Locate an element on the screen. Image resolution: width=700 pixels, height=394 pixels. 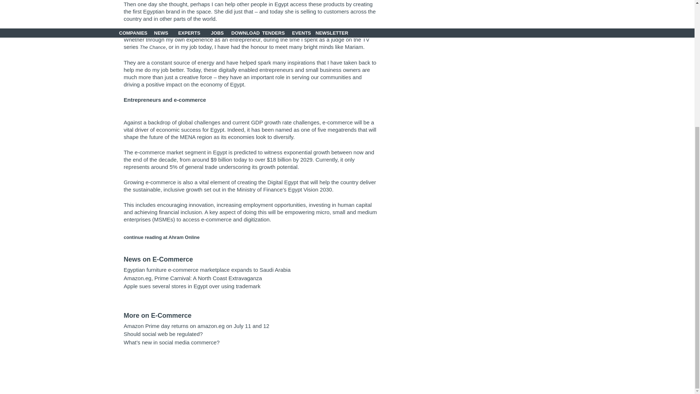
Apple sues several stores in Egypt over using trademark is located at coordinates (192, 286).